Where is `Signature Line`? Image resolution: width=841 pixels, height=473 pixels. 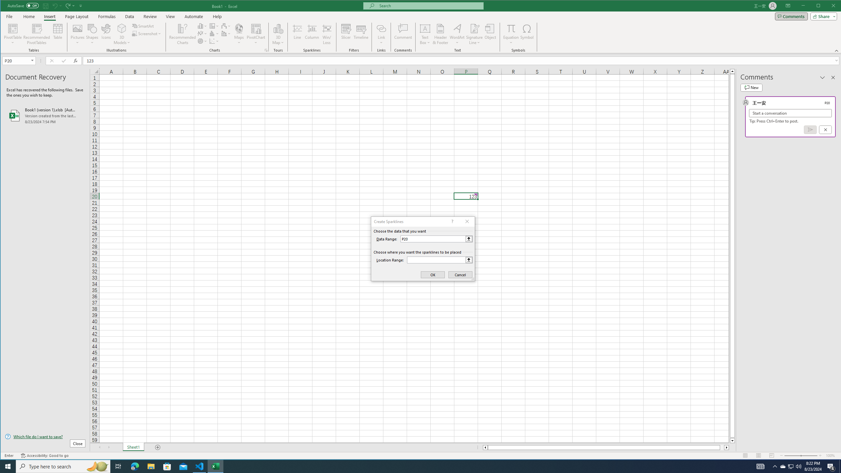 Signature Line is located at coordinates (475, 34).